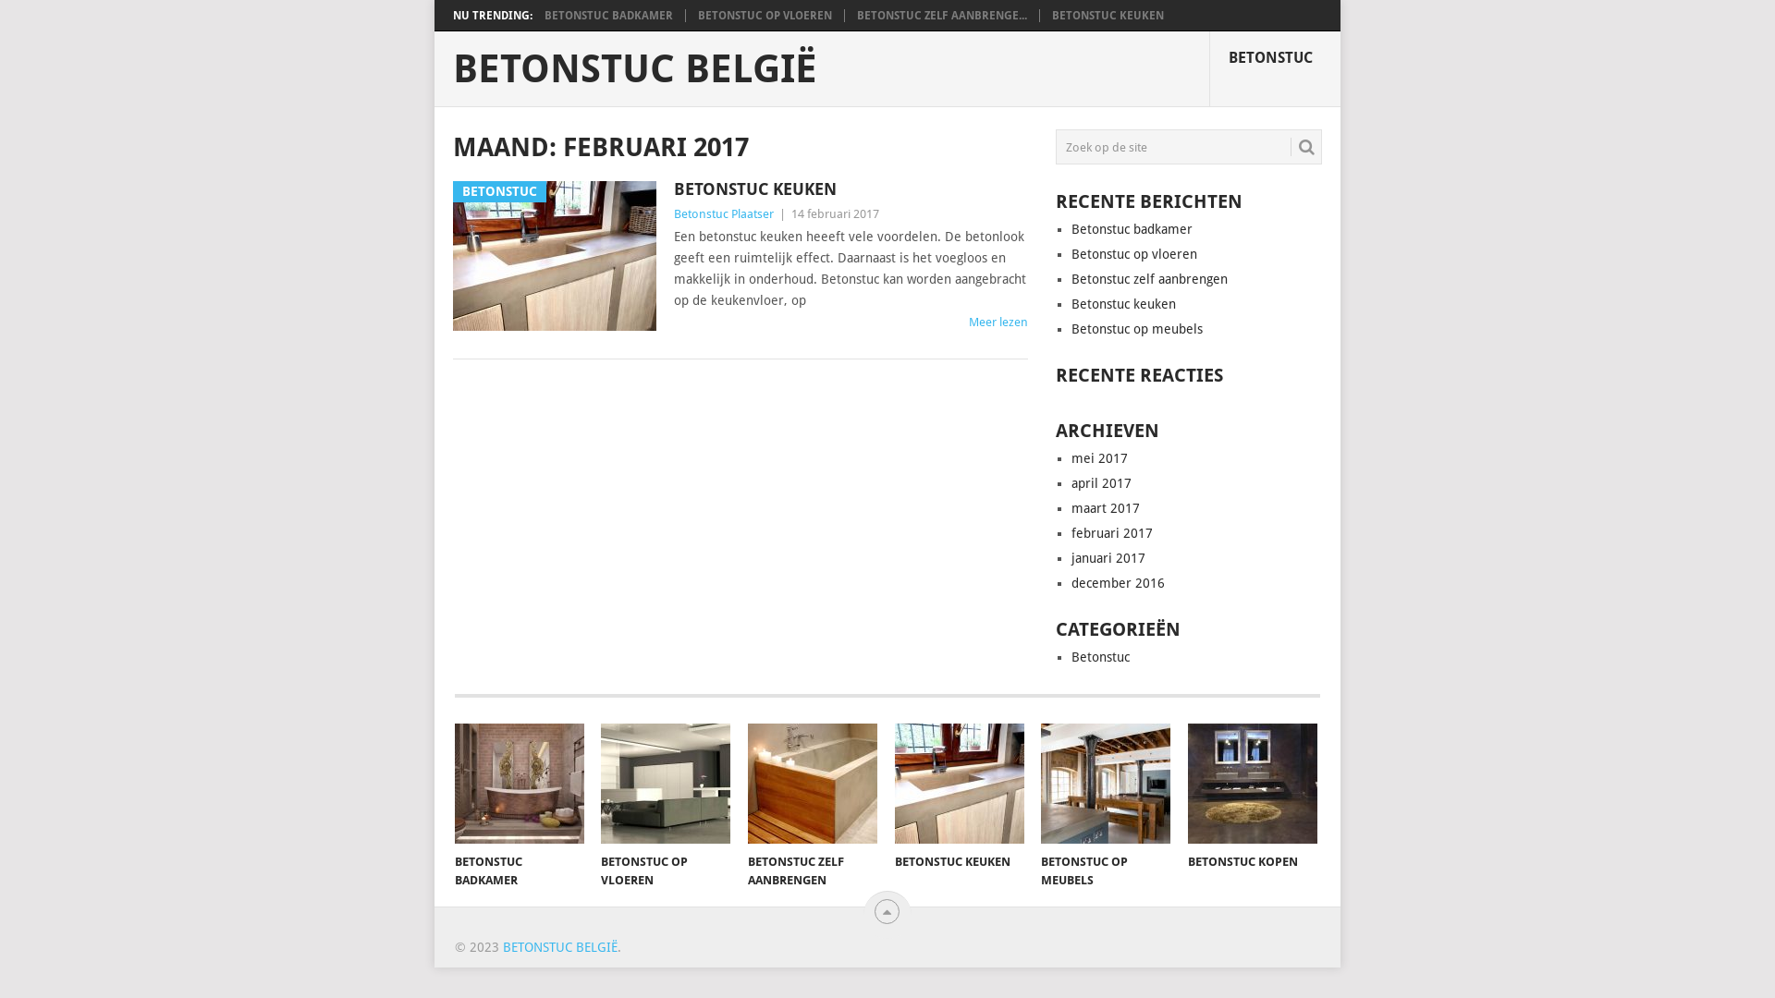  What do you see at coordinates (666, 784) in the screenshot?
I see `BETONSTUC OP VLOEREN` at bounding box center [666, 784].